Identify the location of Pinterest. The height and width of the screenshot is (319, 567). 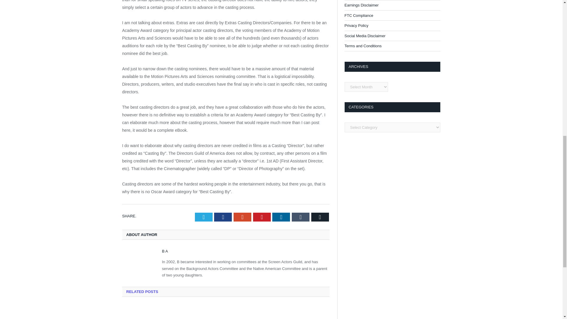
(262, 217).